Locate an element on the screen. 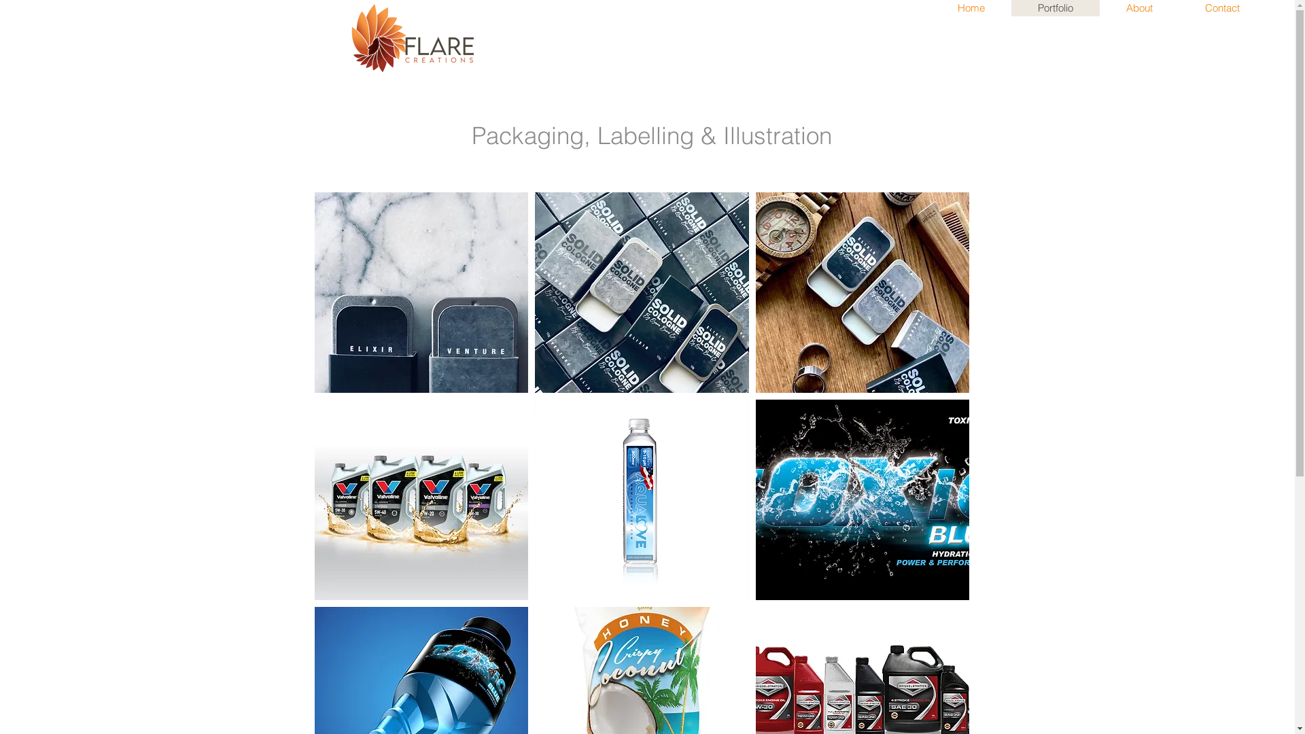  Portfolio is located at coordinates (1056, 8).